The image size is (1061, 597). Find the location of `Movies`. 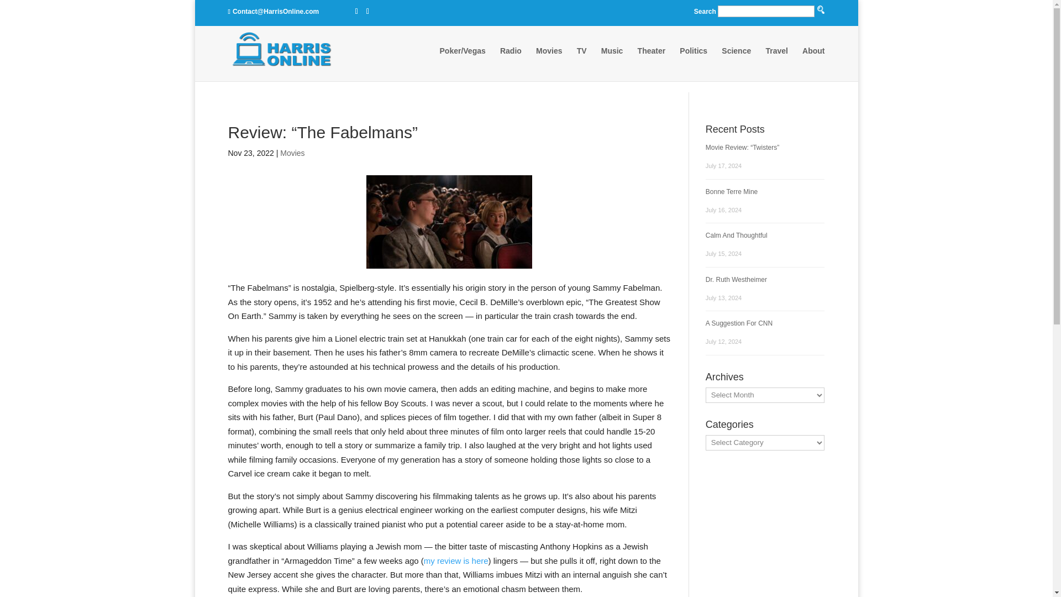

Movies is located at coordinates (549, 61).